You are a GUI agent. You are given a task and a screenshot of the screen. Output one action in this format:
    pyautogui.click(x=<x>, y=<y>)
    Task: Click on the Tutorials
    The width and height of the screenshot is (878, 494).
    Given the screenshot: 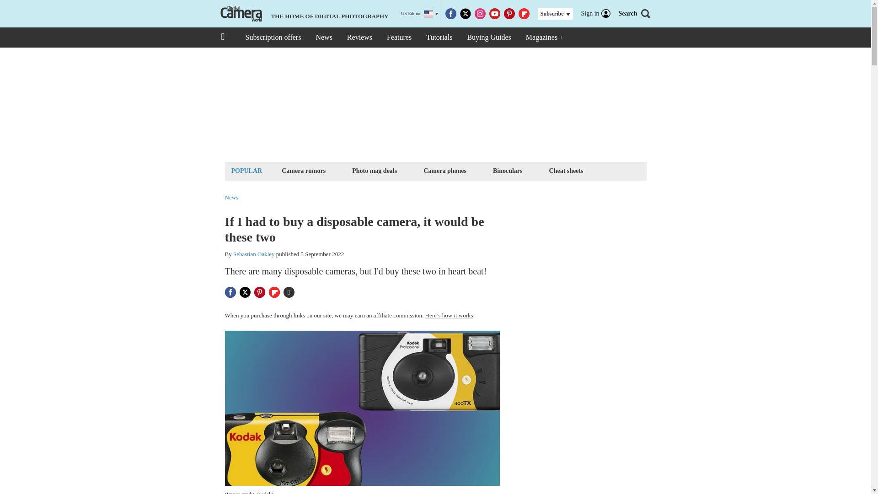 What is the action you would take?
    pyautogui.click(x=439, y=38)
    